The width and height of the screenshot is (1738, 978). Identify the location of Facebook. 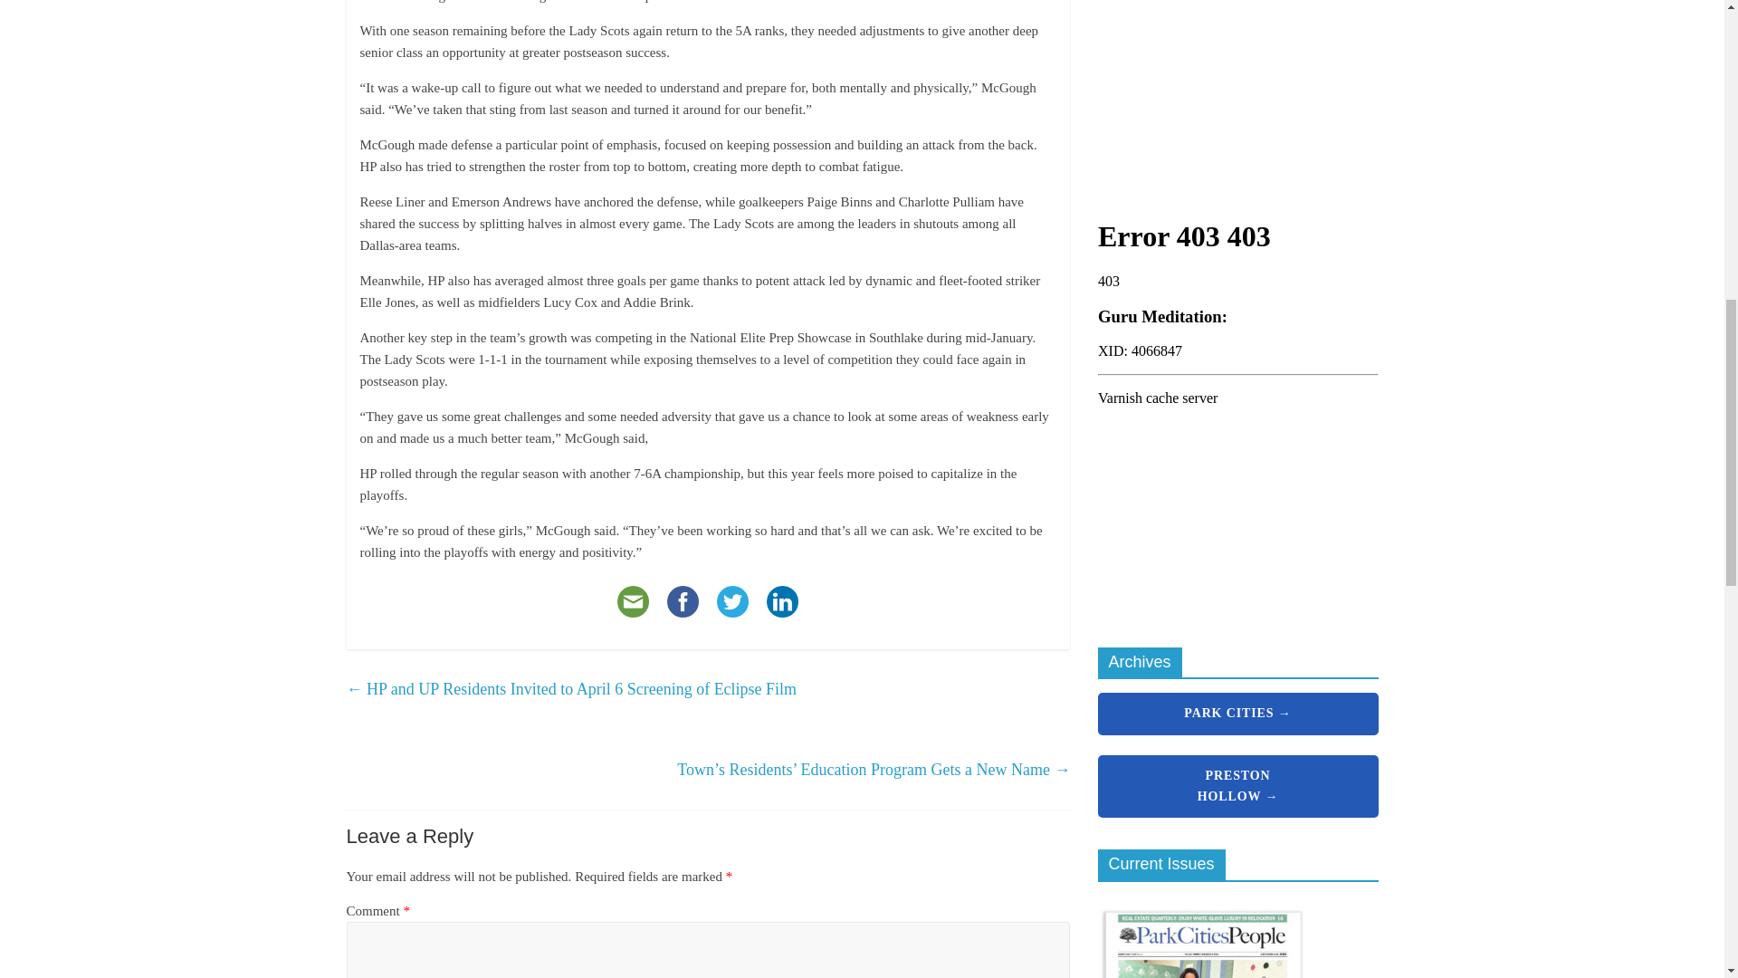
(683, 601).